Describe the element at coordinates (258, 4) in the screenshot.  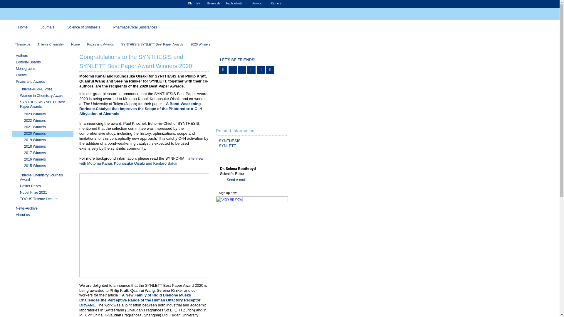
I see `Service` at that location.